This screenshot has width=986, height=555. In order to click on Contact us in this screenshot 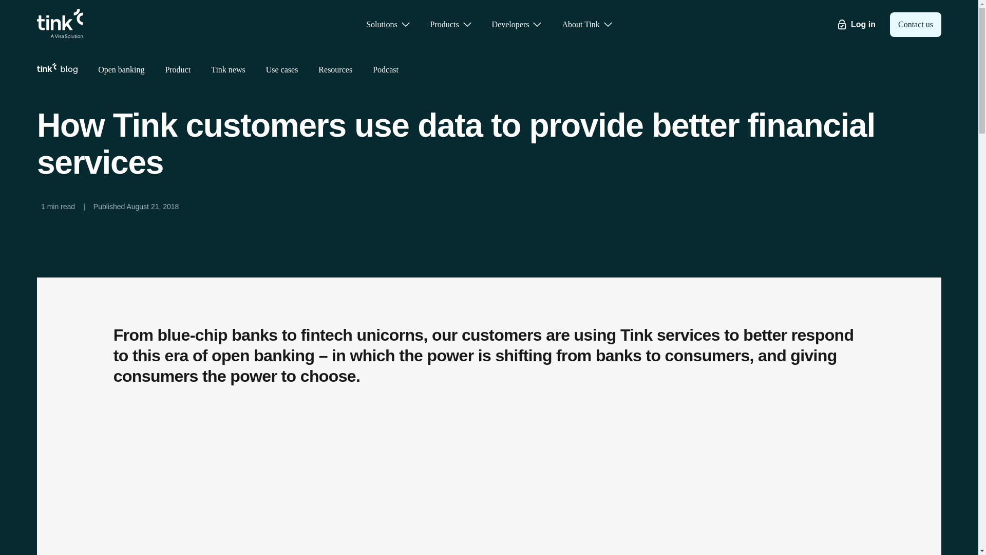, I will do `click(916, 25)`.